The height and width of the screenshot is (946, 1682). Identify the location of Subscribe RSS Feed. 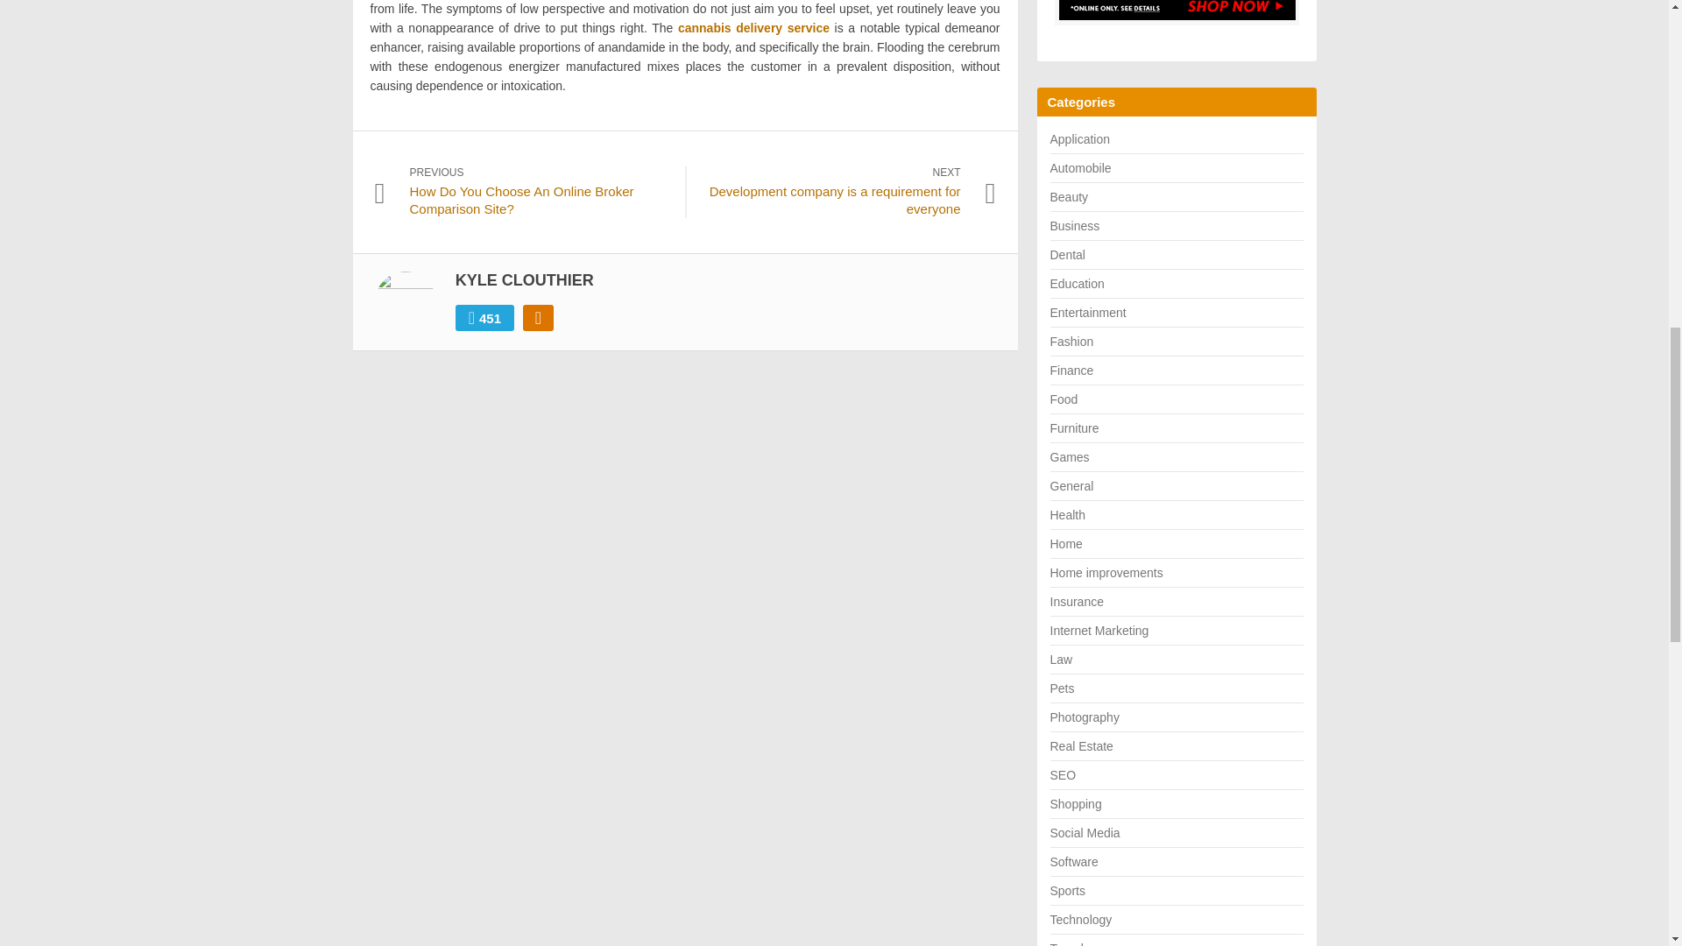
(538, 317).